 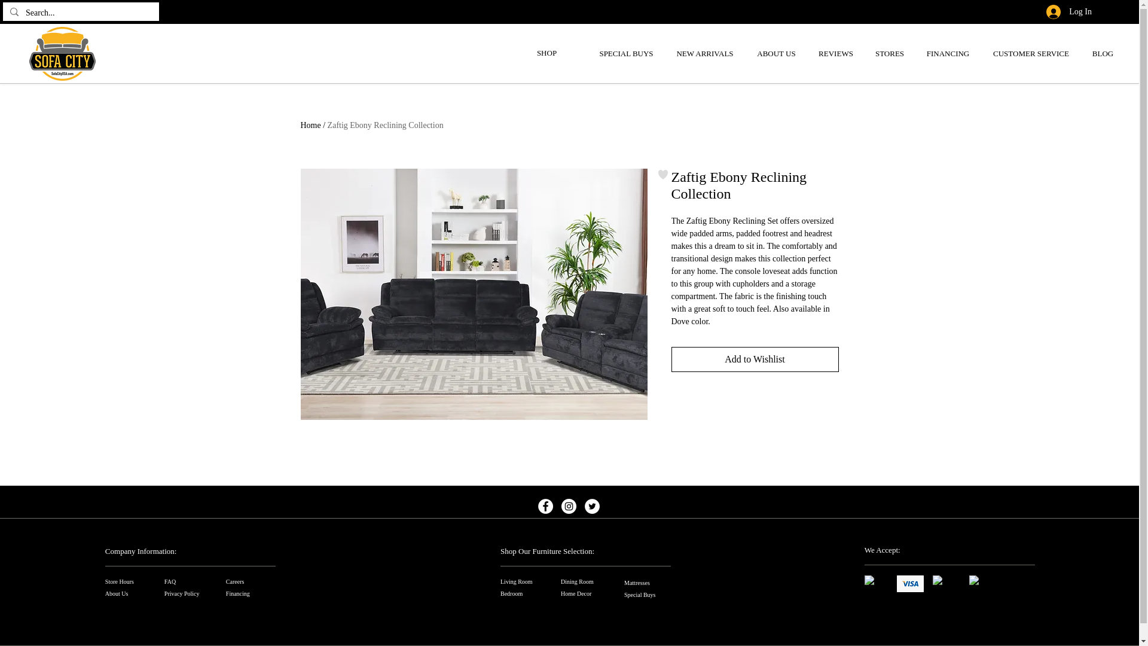 What do you see at coordinates (1103, 53) in the screenshot?
I see `BLOG` at bounding box center [1103, 53].